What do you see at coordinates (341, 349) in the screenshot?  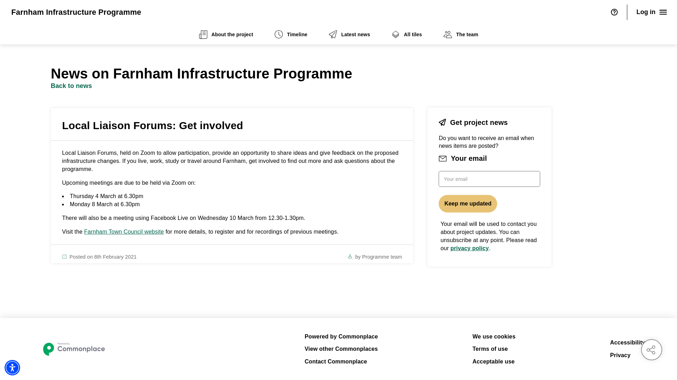 I see `View other Commonplaces` at bounding box center [341, 349].